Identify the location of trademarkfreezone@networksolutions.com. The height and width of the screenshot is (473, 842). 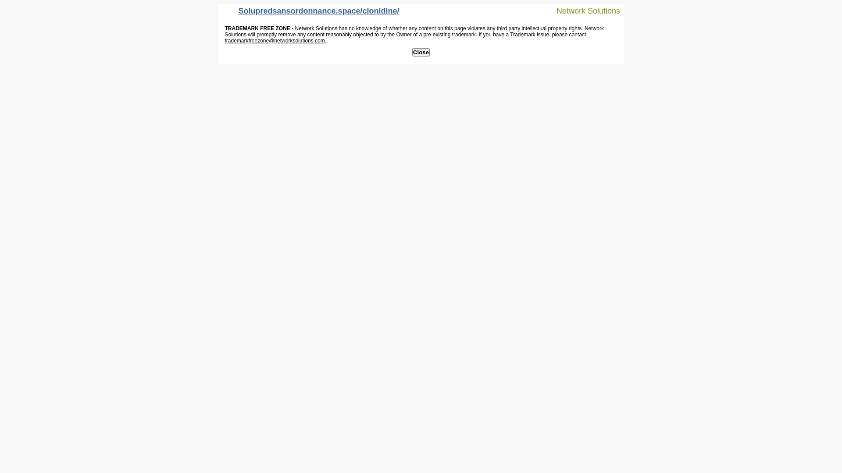
(275, 41).